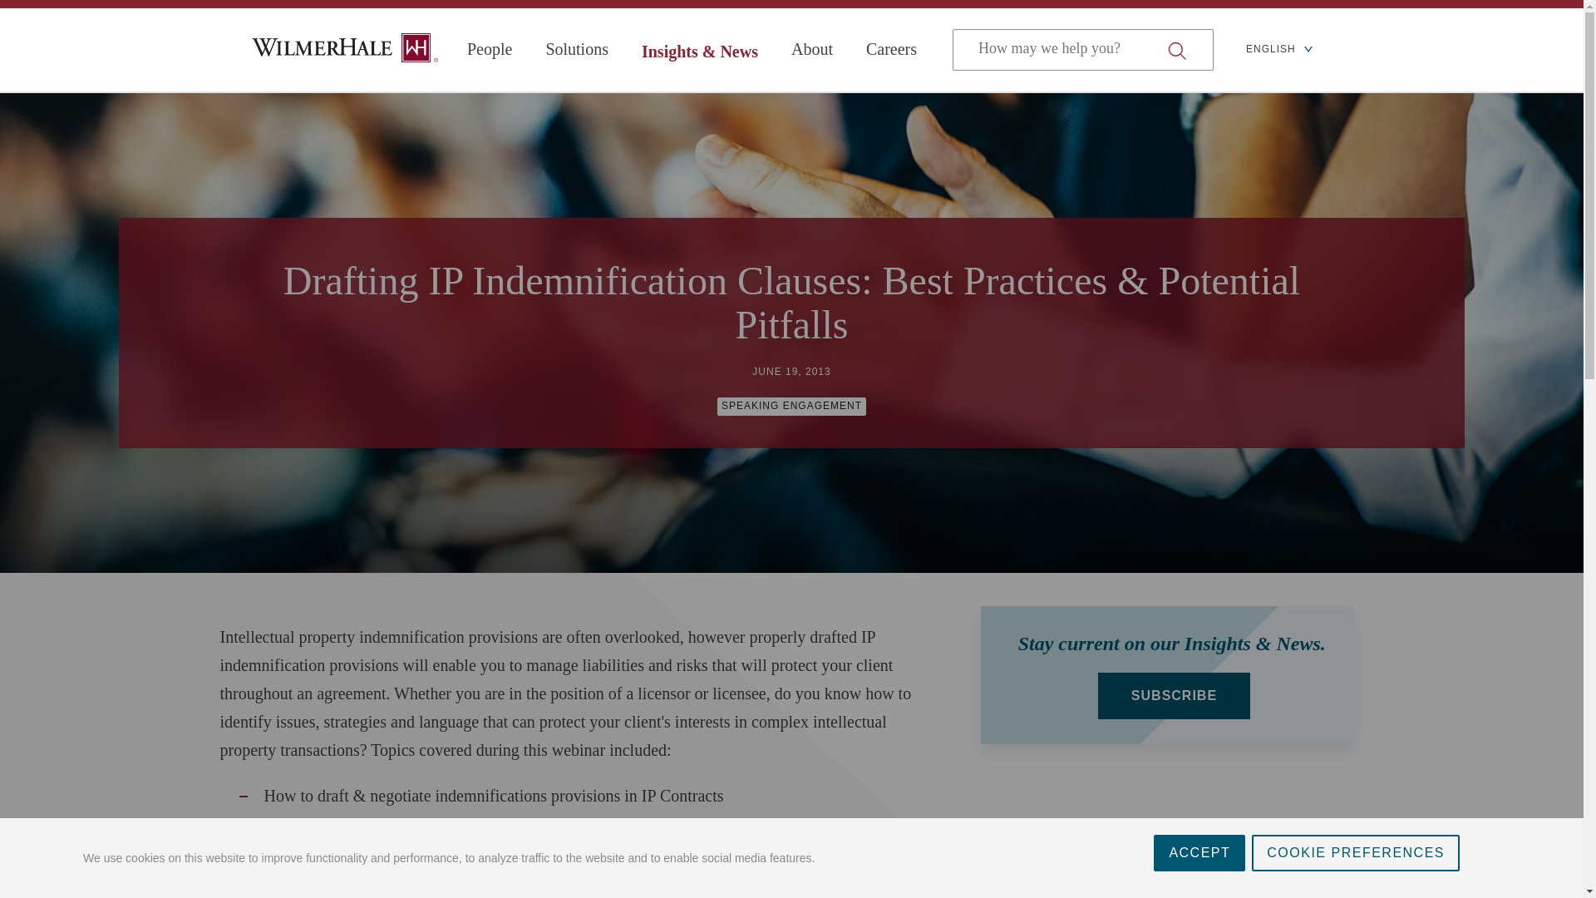 The width and height of the screenshot is (1596, 898). I want to click on People, so click(490, 49).